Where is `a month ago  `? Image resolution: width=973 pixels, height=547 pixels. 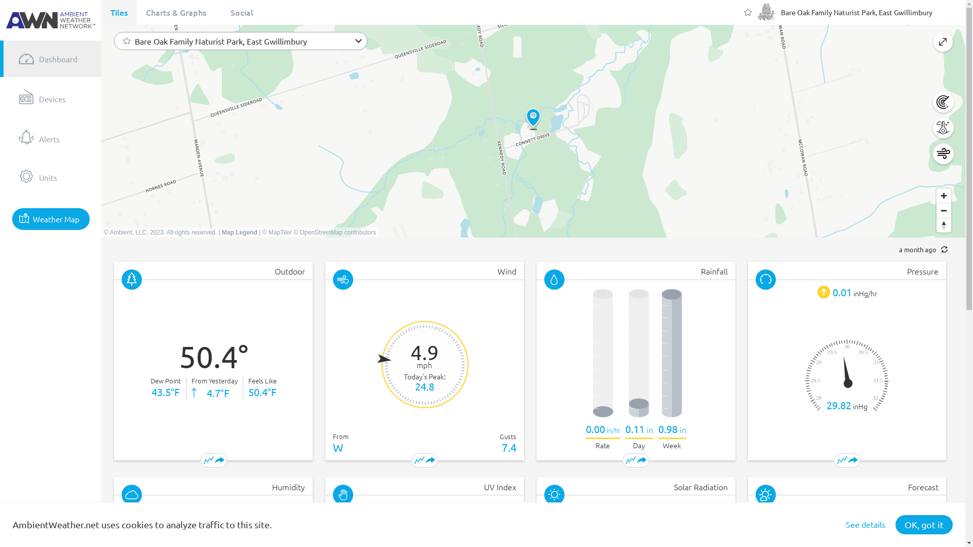 a month ago   is located at coordinates (533, 250).